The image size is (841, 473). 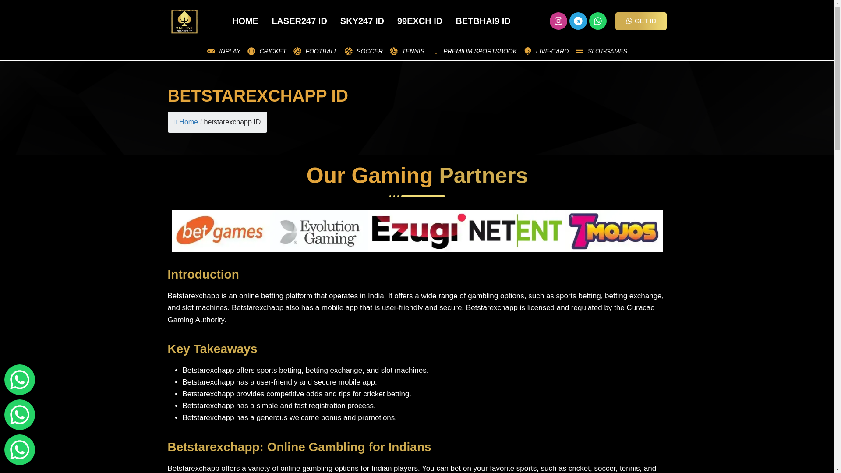 I want to click on Home, so click(x=186, y=122).